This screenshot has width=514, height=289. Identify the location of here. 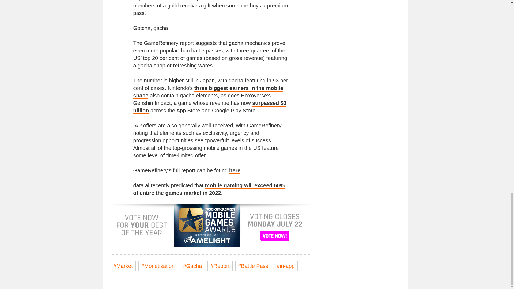
(235, 171).